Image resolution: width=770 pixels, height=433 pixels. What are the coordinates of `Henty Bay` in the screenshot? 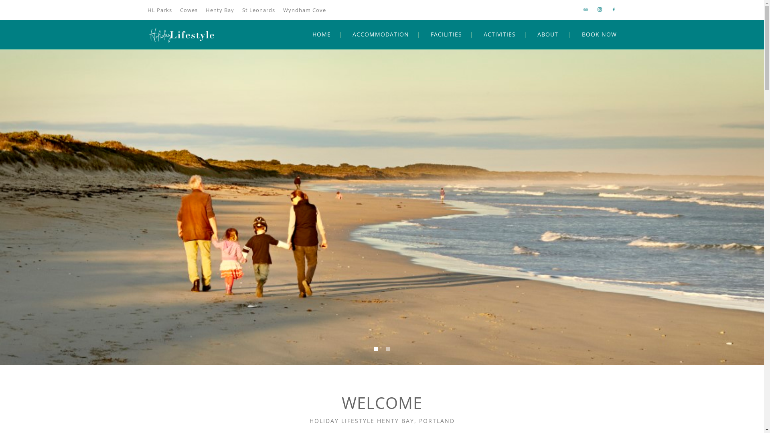 It's located at (220, 10).